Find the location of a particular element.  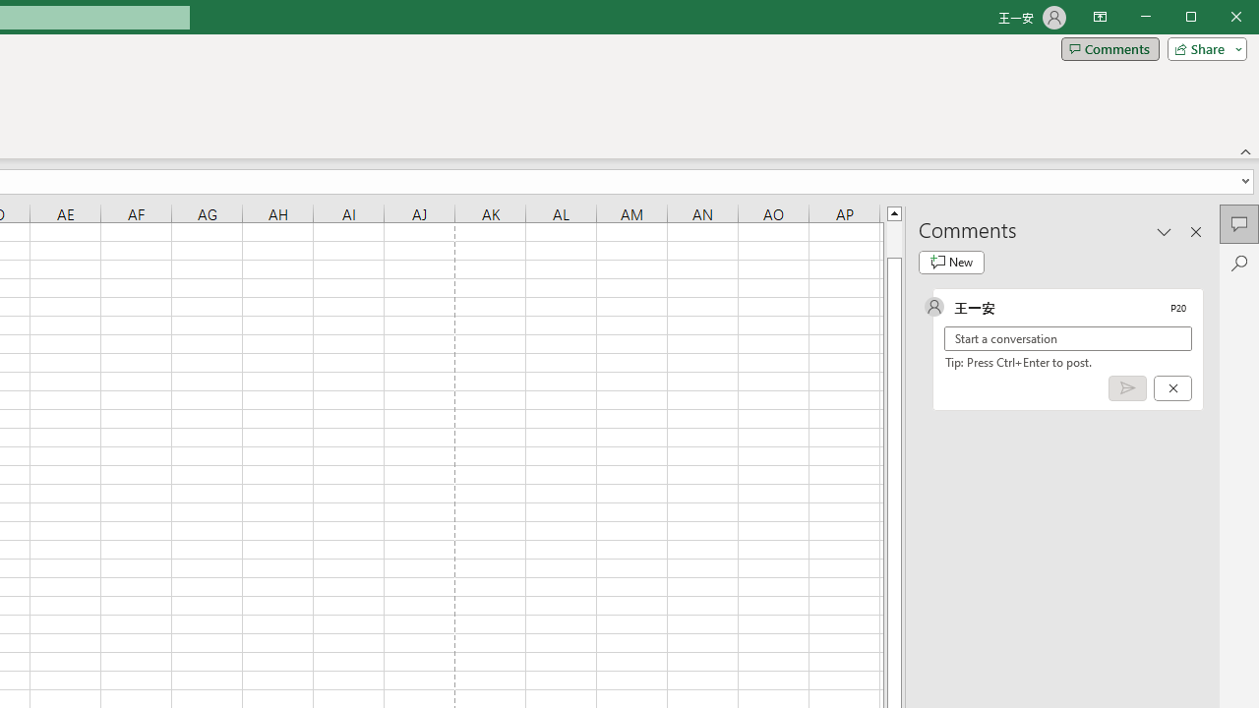

Task Pane Options is located at coordinates (1165, 231).